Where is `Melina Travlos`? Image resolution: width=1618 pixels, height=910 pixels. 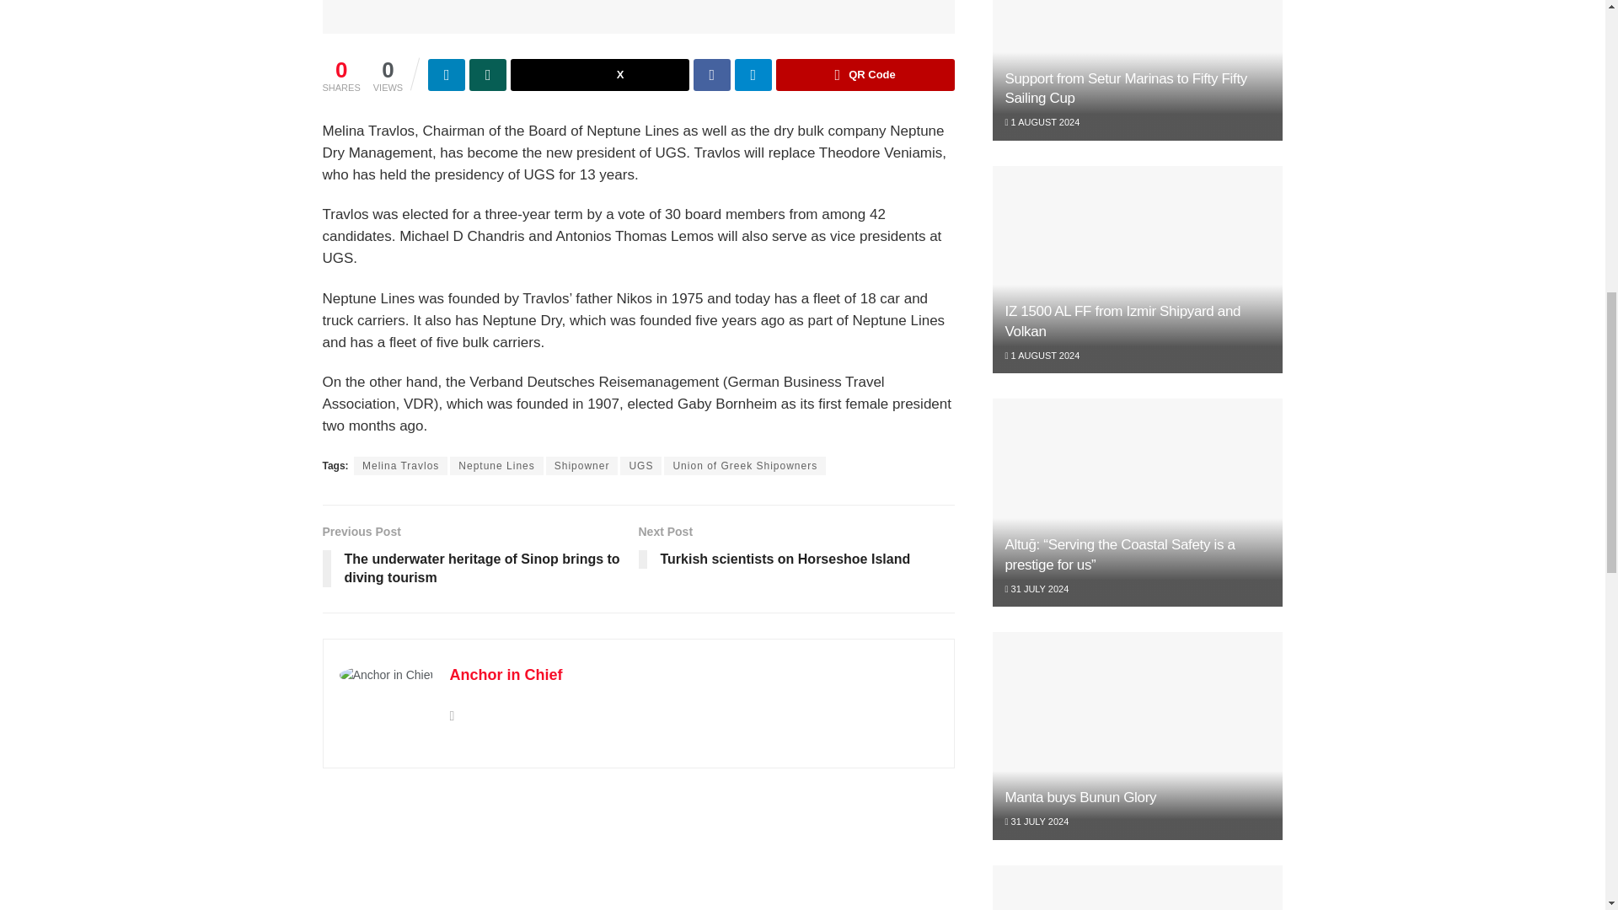
Melina Travlos is located at coordinates (401, 465).